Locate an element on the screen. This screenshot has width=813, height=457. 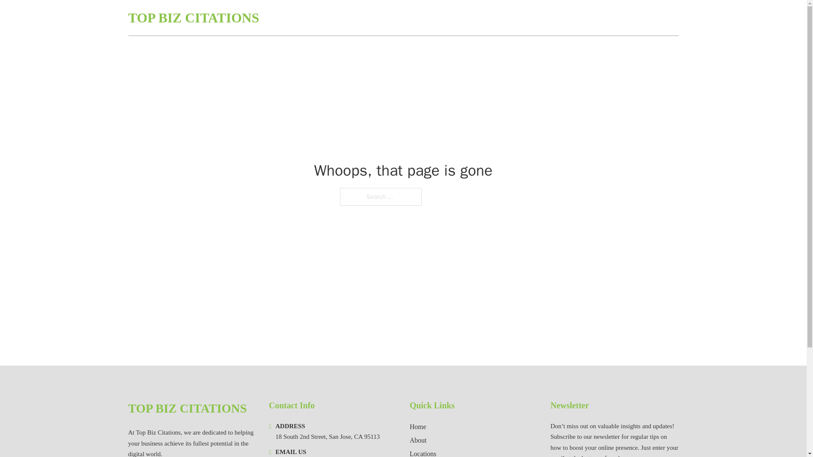
Locations is located at coordinates (423, 453).